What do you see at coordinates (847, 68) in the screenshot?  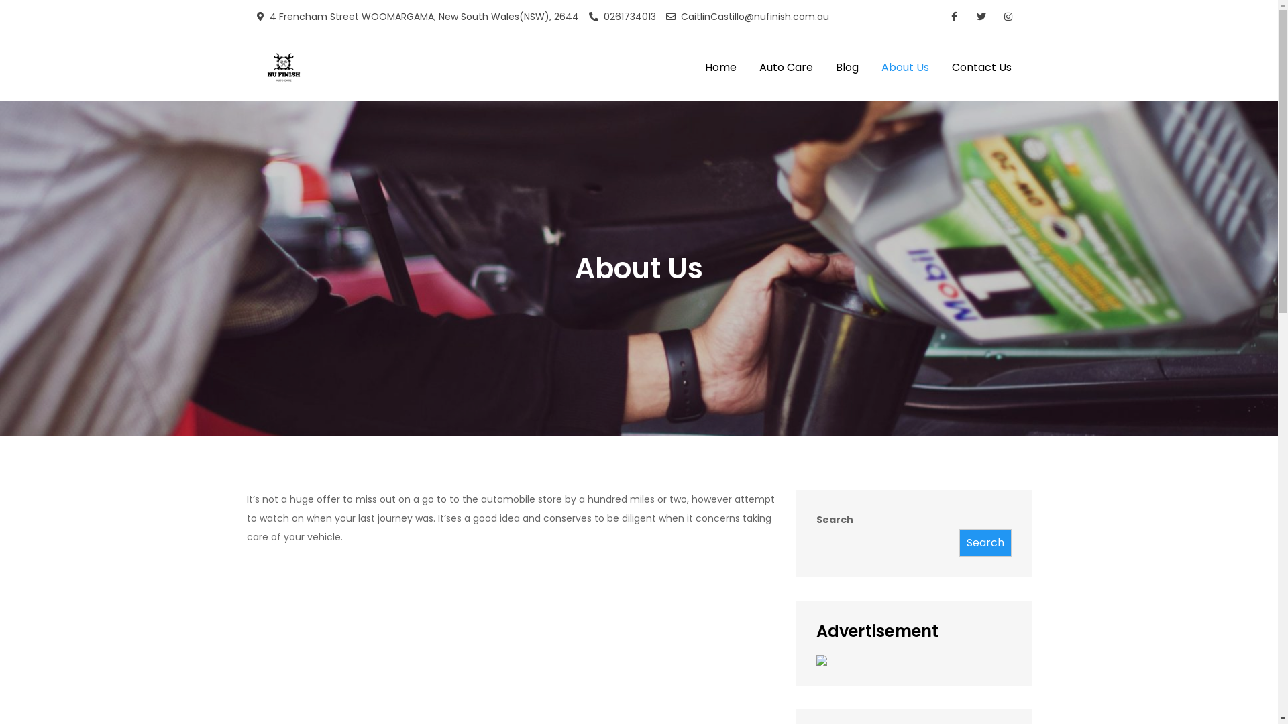 I see `Blog` at bounding box center [847, 68].